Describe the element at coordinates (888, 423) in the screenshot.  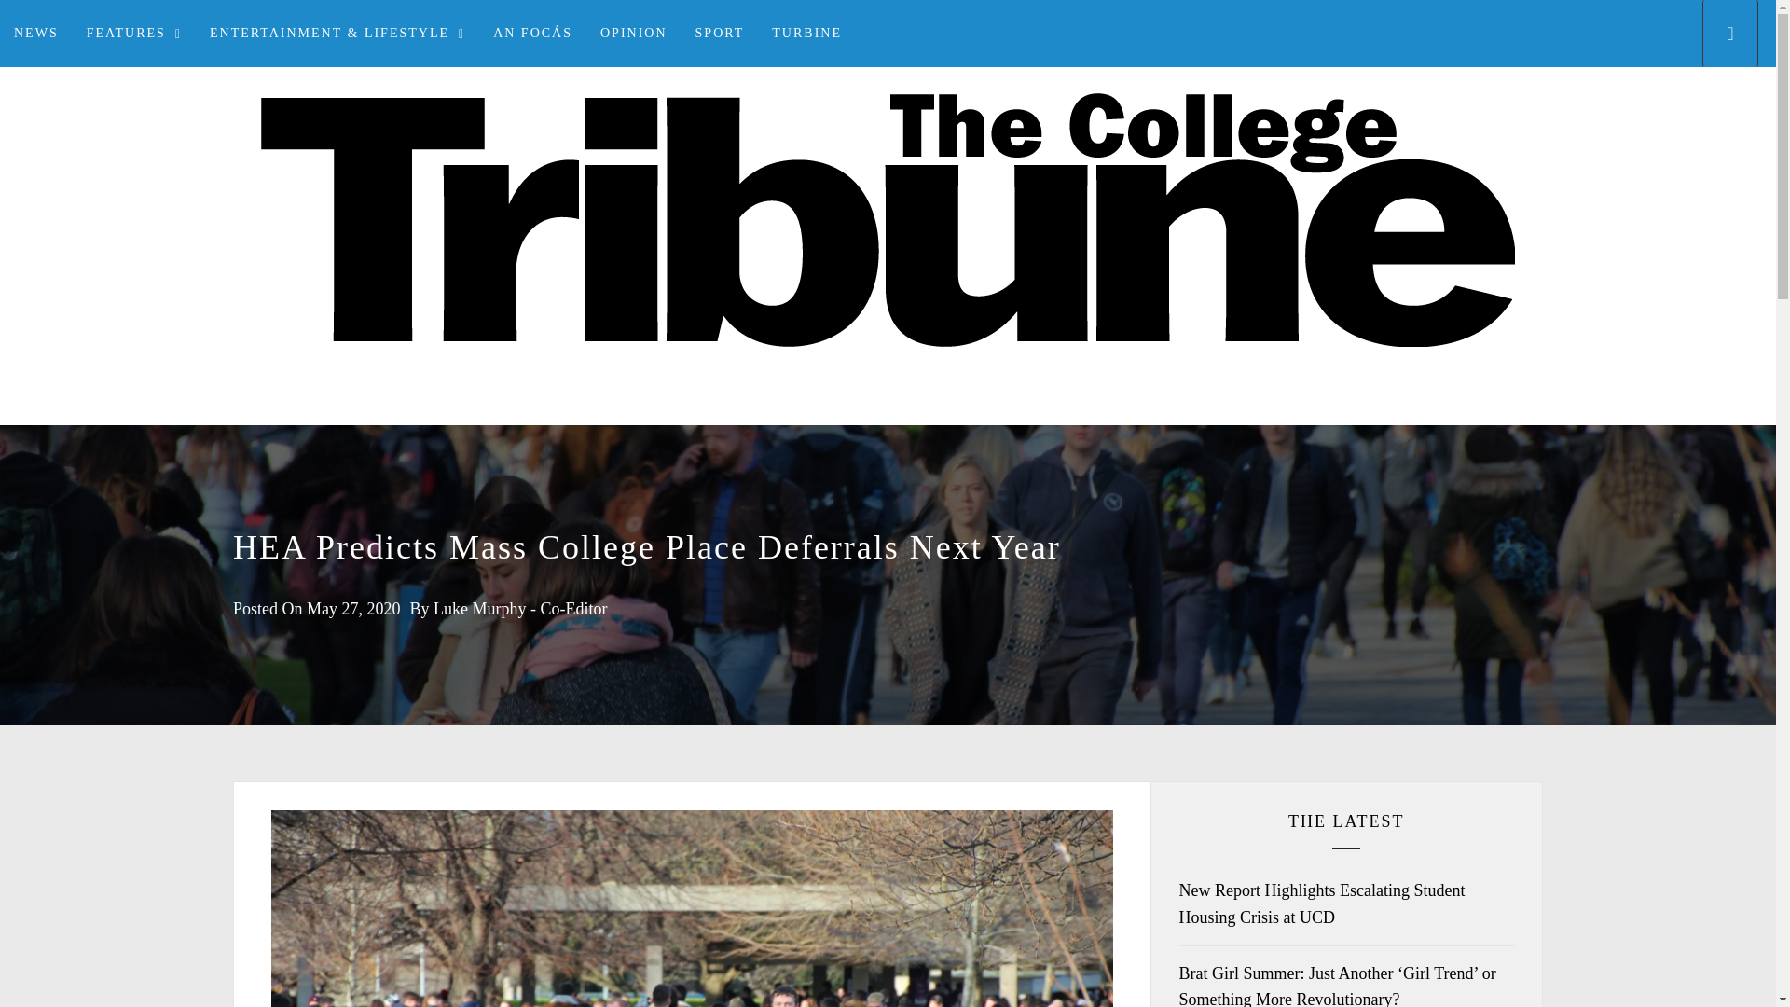
I see `COLLEGE TRIBUNE` at that location.